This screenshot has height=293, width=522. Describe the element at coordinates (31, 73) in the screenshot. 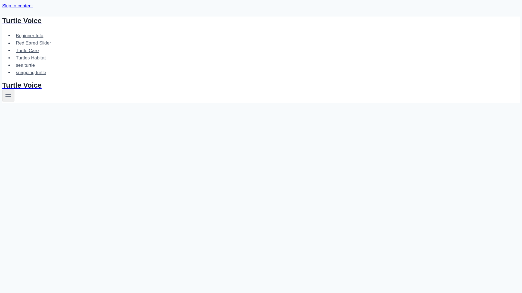

I see `snapping turtle` at that location.